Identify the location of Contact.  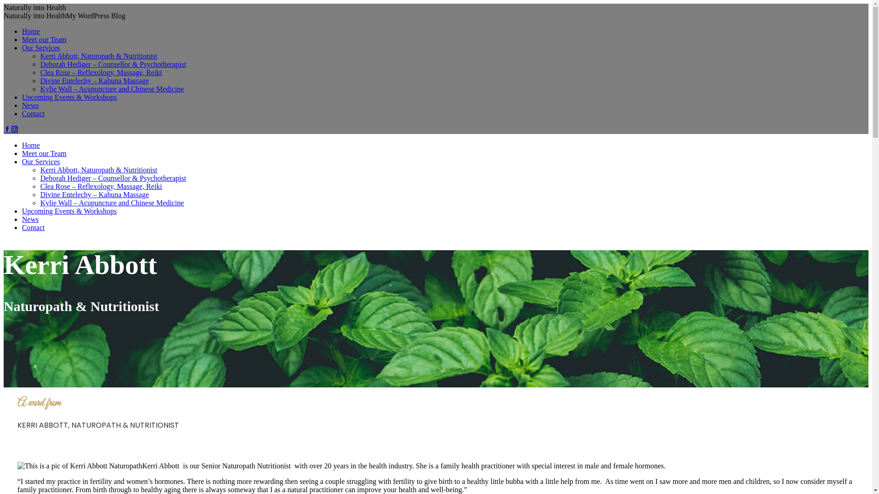
(33, 228).